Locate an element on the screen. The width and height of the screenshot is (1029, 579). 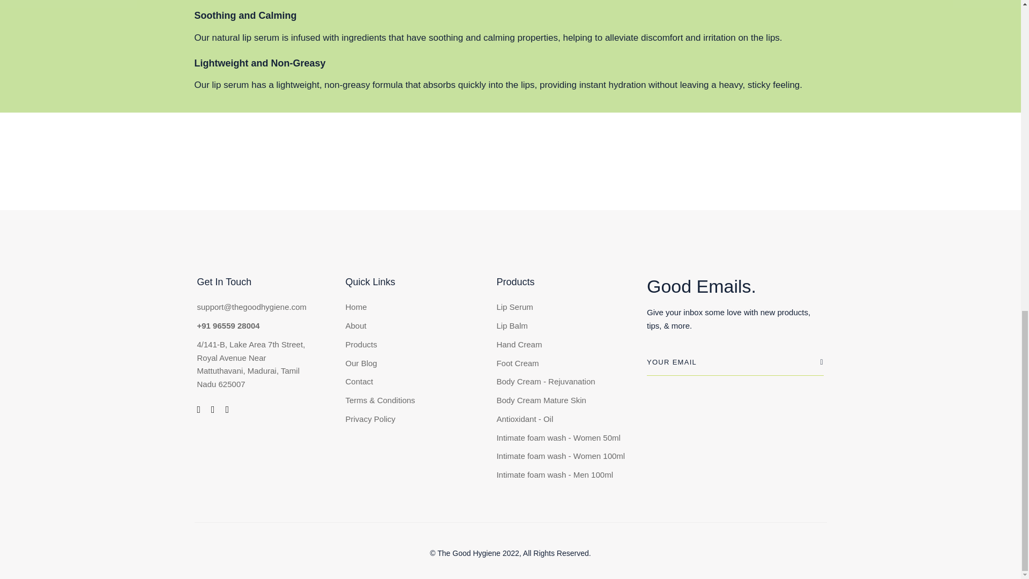
Lip Balm is located at coordinates (511, 326).